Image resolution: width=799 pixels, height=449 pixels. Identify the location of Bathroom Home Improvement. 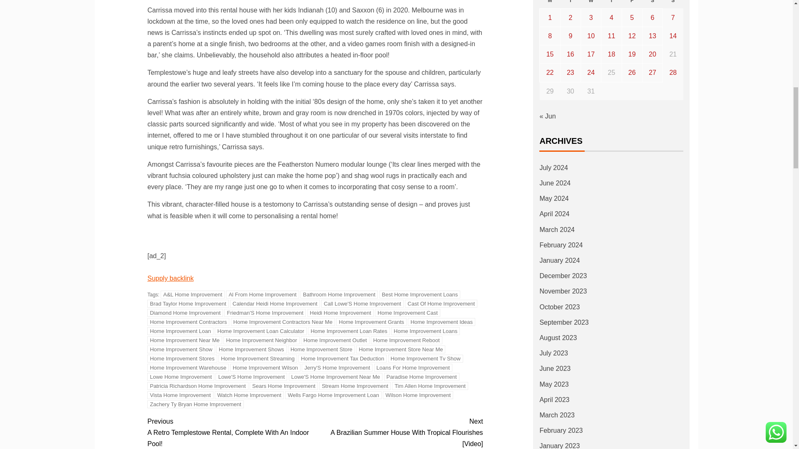
(339, 294).